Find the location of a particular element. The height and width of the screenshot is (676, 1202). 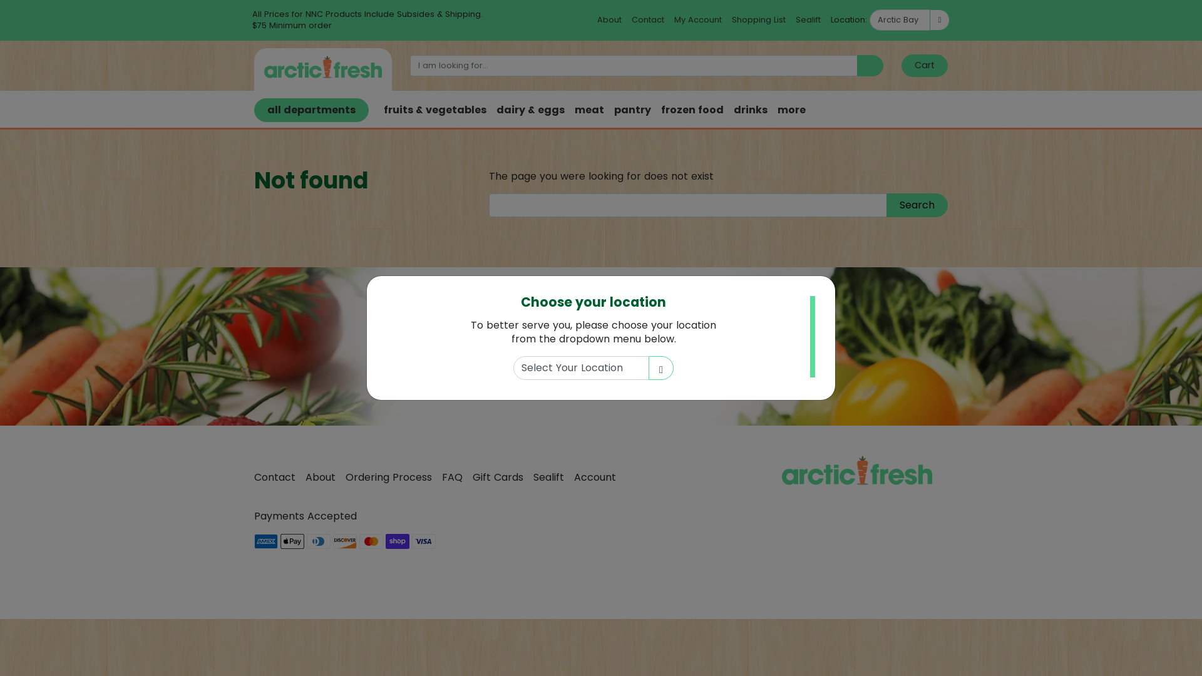

Gift Cards is located at coordinates (503, 478).